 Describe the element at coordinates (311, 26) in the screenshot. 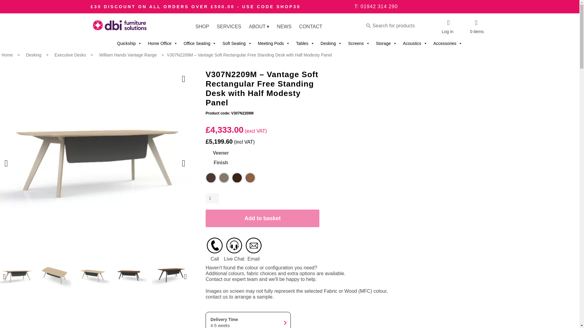

I see `CONTACT` at that location.